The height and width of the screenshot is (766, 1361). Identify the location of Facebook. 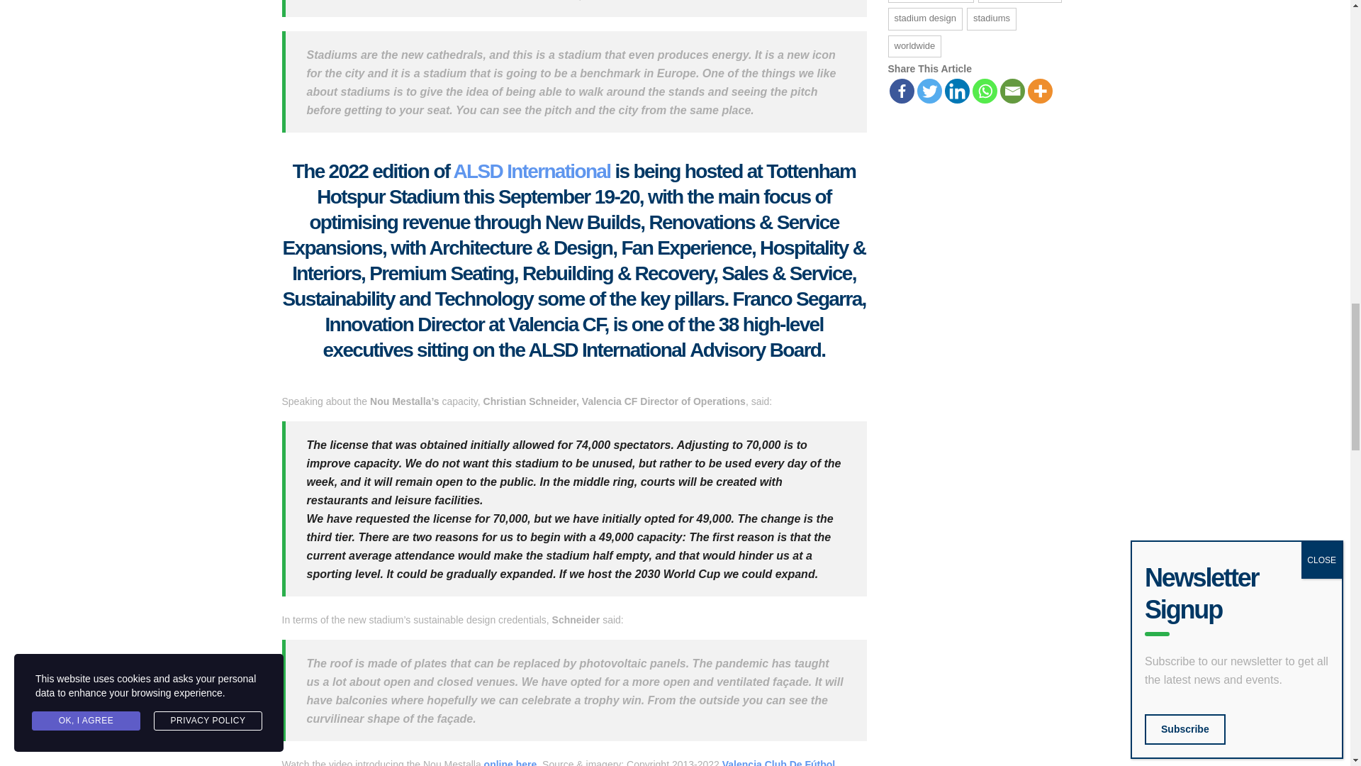
(900, 91).